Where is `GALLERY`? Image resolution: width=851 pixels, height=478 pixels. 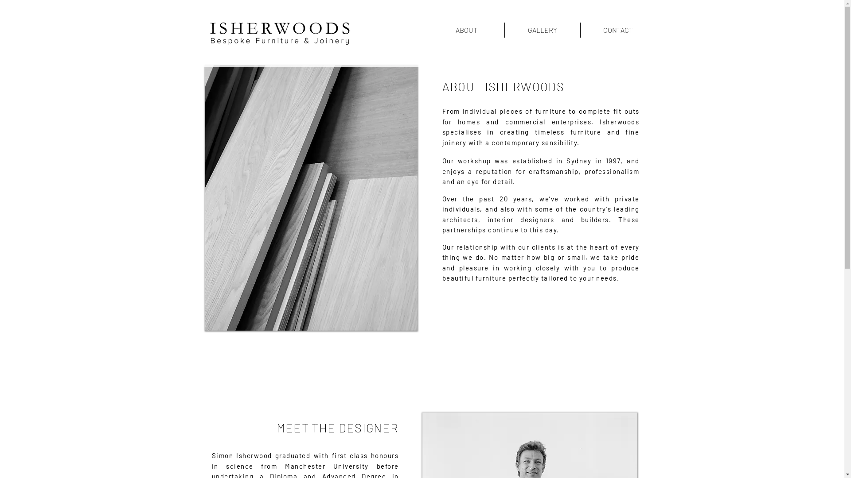 GALLERY is located at coordinates (542, 30).